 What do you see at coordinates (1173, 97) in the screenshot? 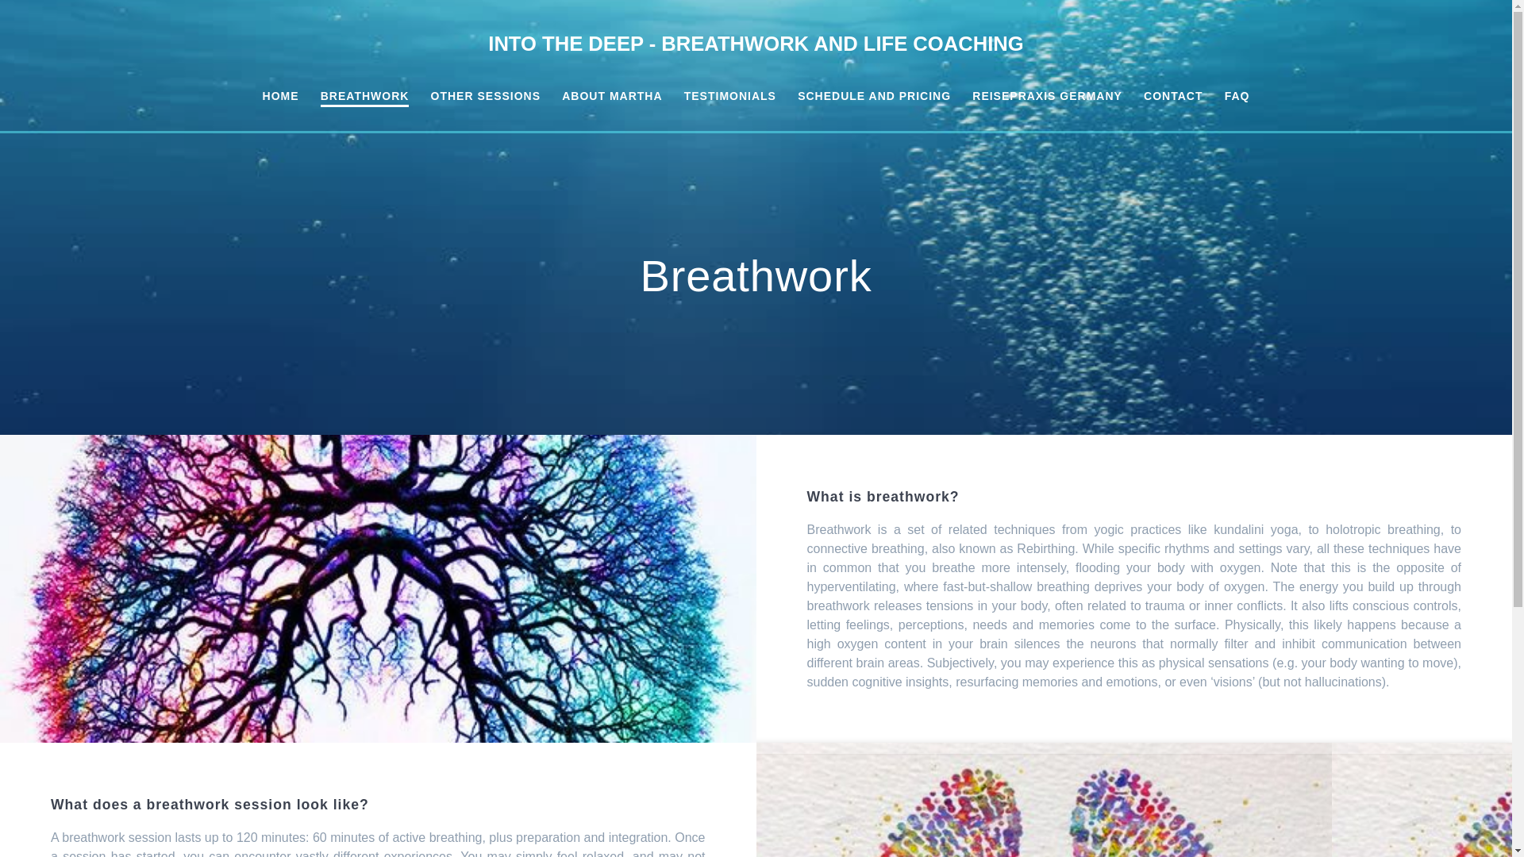
I see `CONTACT` at bounding box center [1173, 97].